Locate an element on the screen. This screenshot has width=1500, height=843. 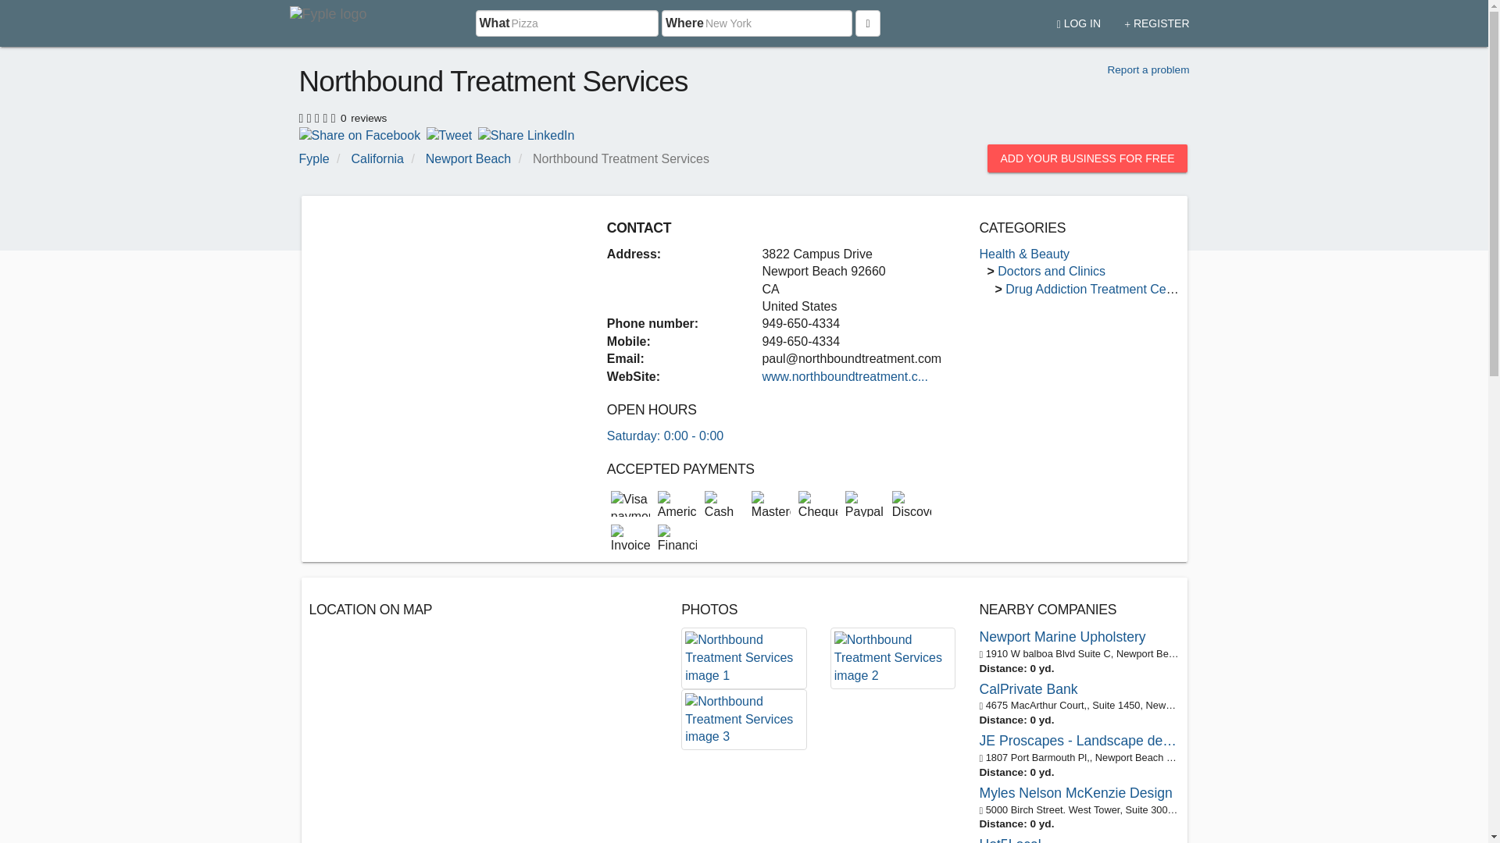
REGISTER is located at coordinates (1156, 18).